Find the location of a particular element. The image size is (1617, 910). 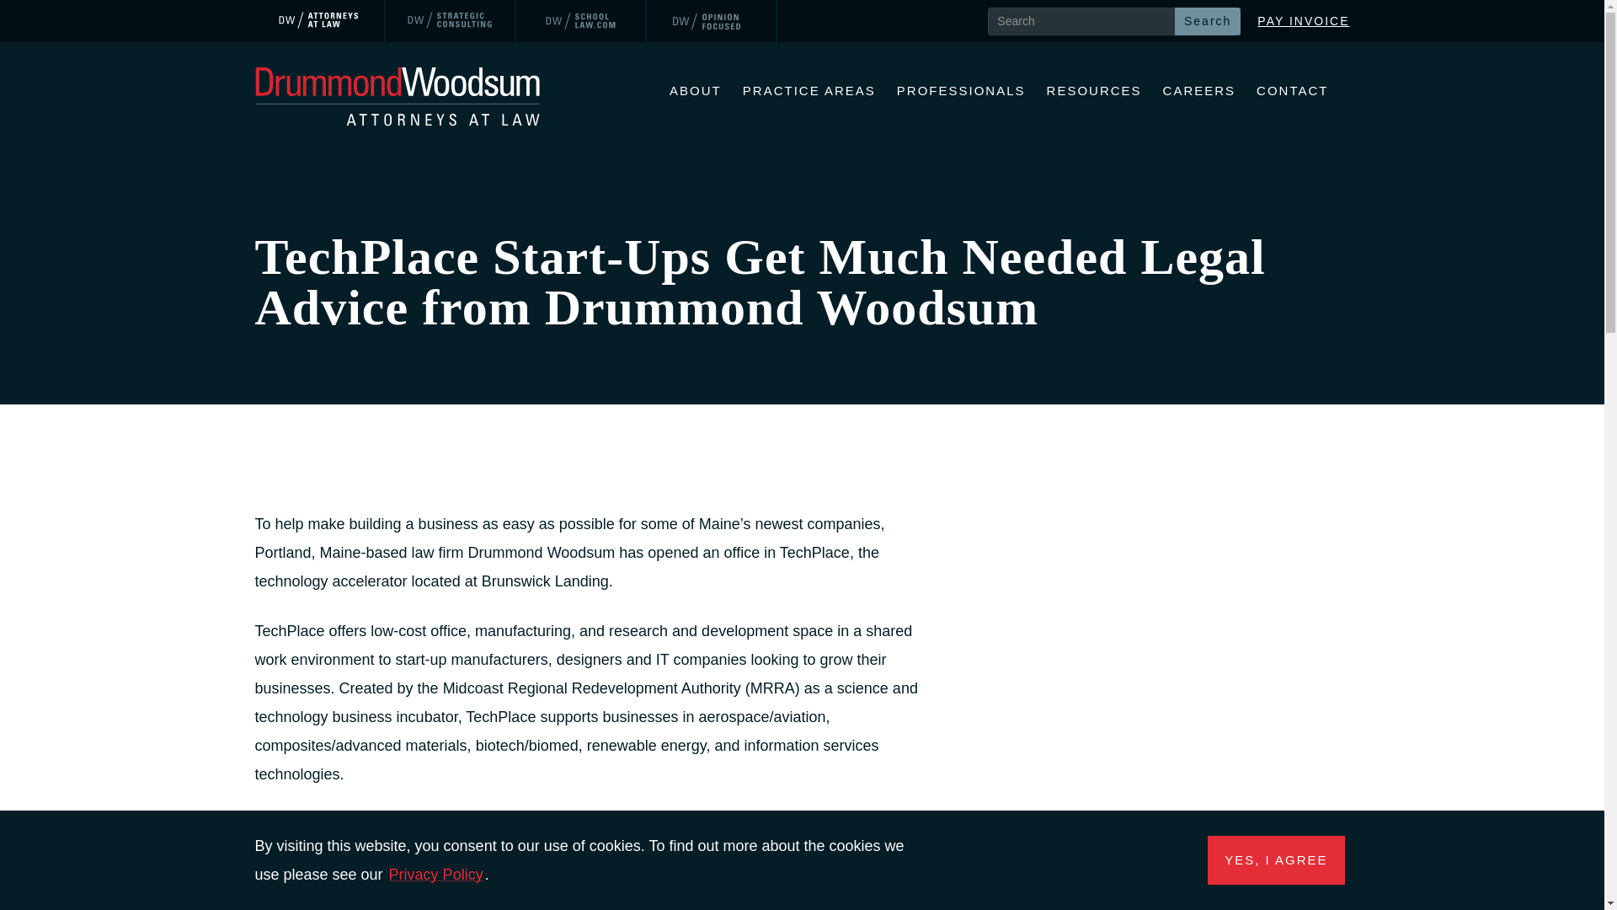

CONTACT is located at coordinates (1292, 92).